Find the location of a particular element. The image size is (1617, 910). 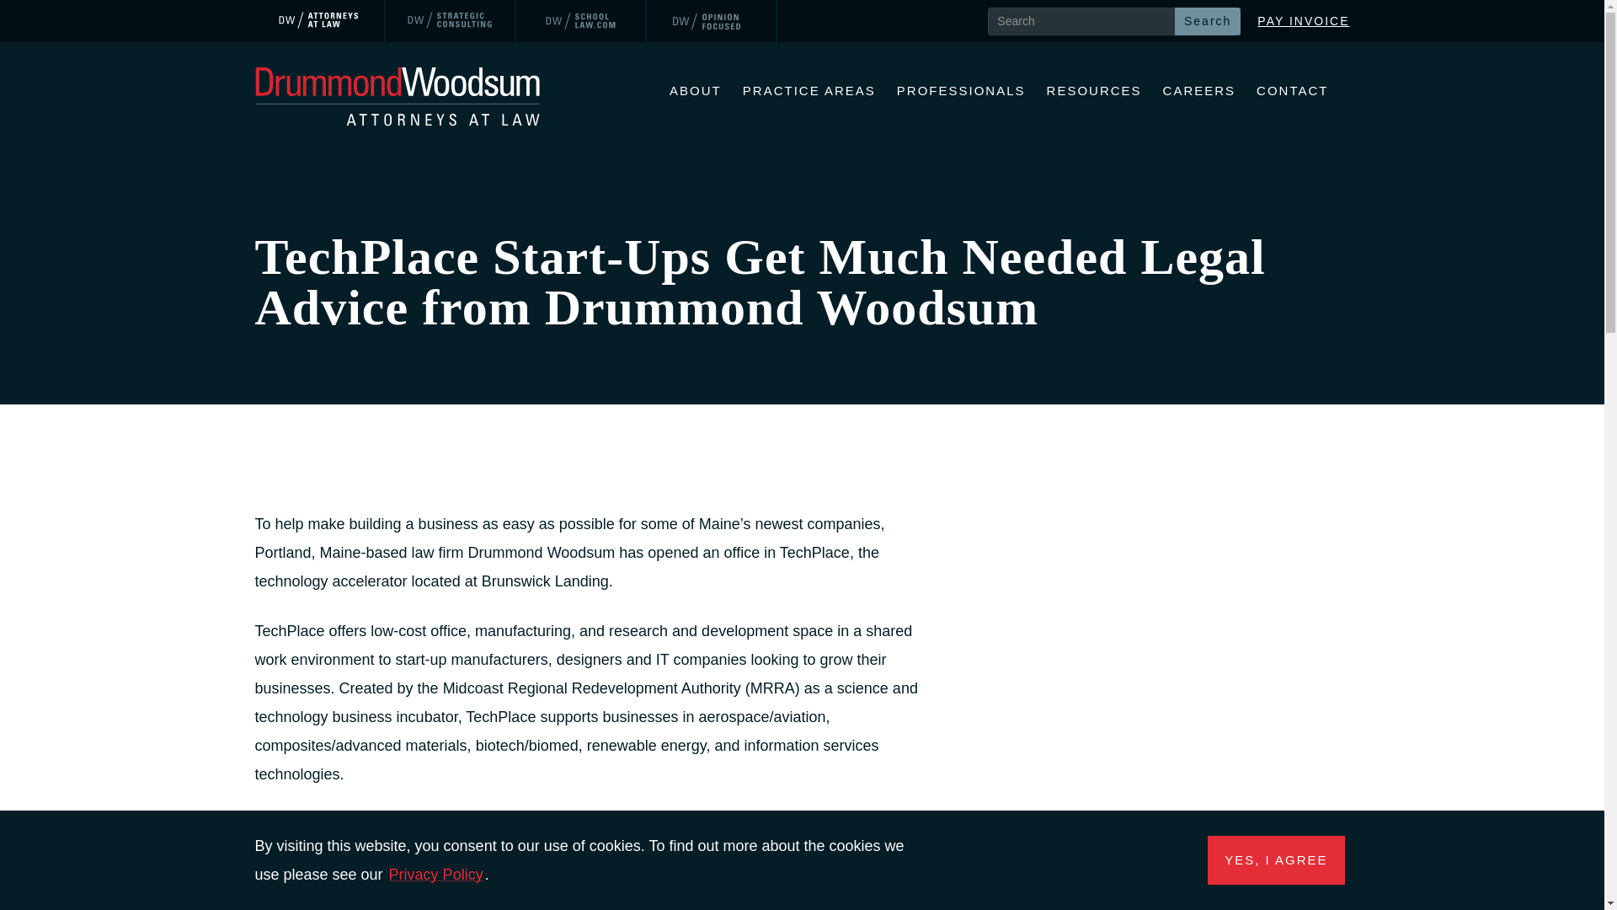

CONTACT is located at coordinates (1292, 92).